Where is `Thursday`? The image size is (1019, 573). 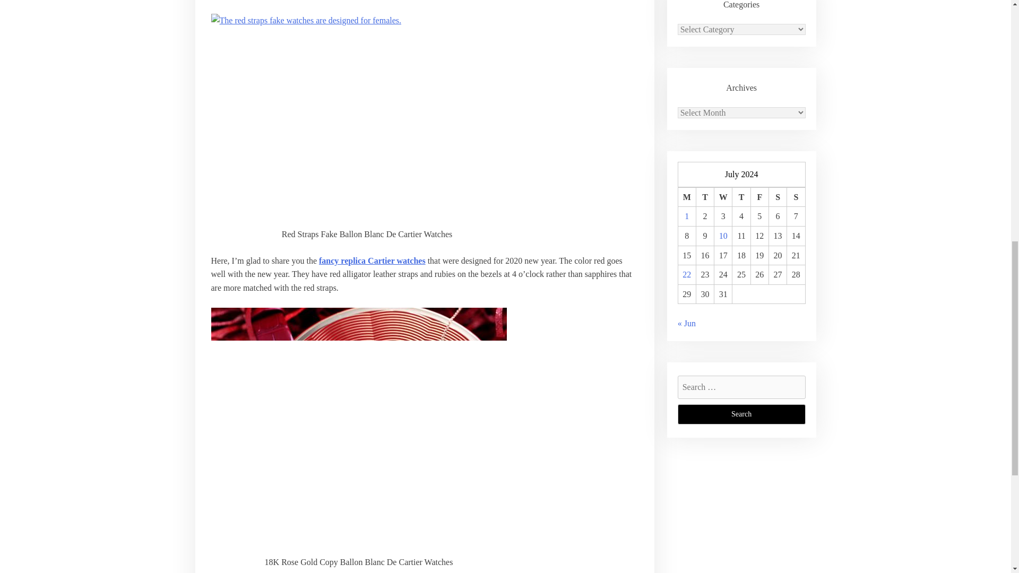 Thursday is located at coordinates (741, 197).